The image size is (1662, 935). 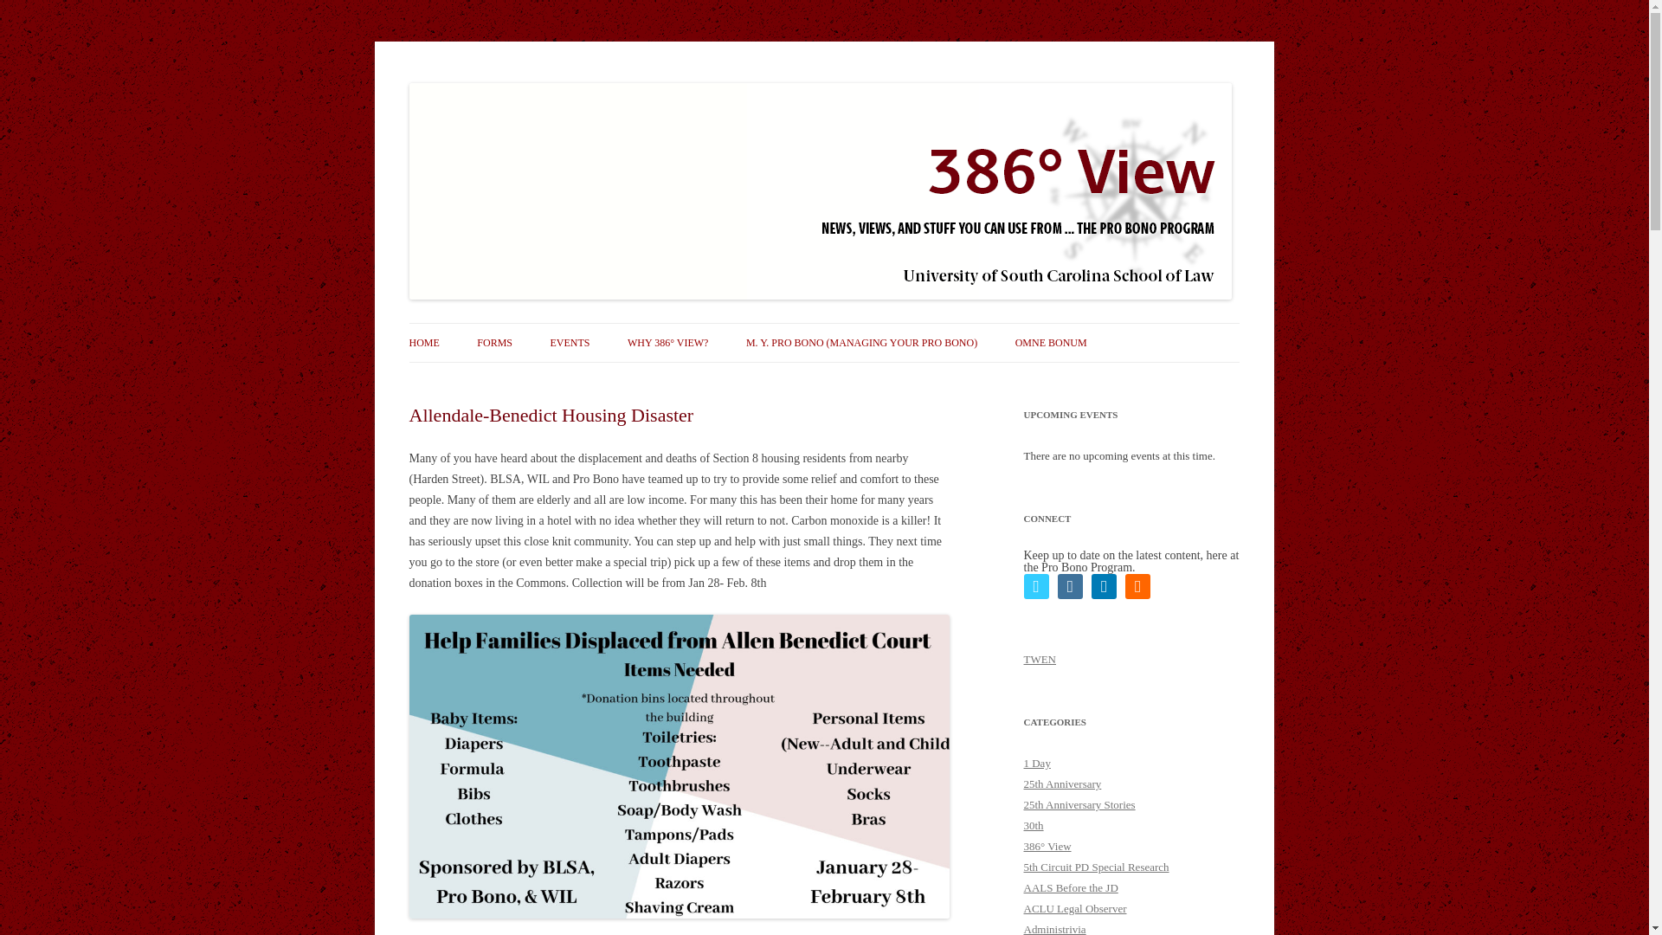 What do you see at coordinates (499, 83) in the screenshot?
I see `Pro Bono Program` at bounding box center [499, 83].